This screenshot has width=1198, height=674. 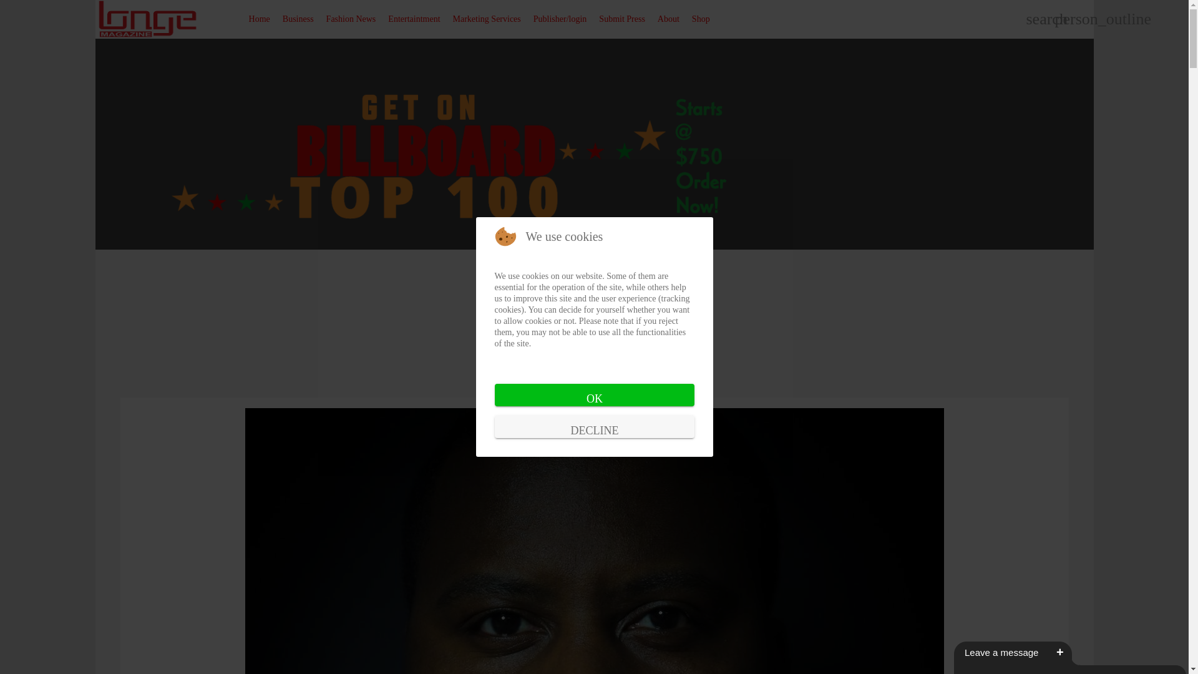 I want to click on Shop, so click(x=701, y=19).